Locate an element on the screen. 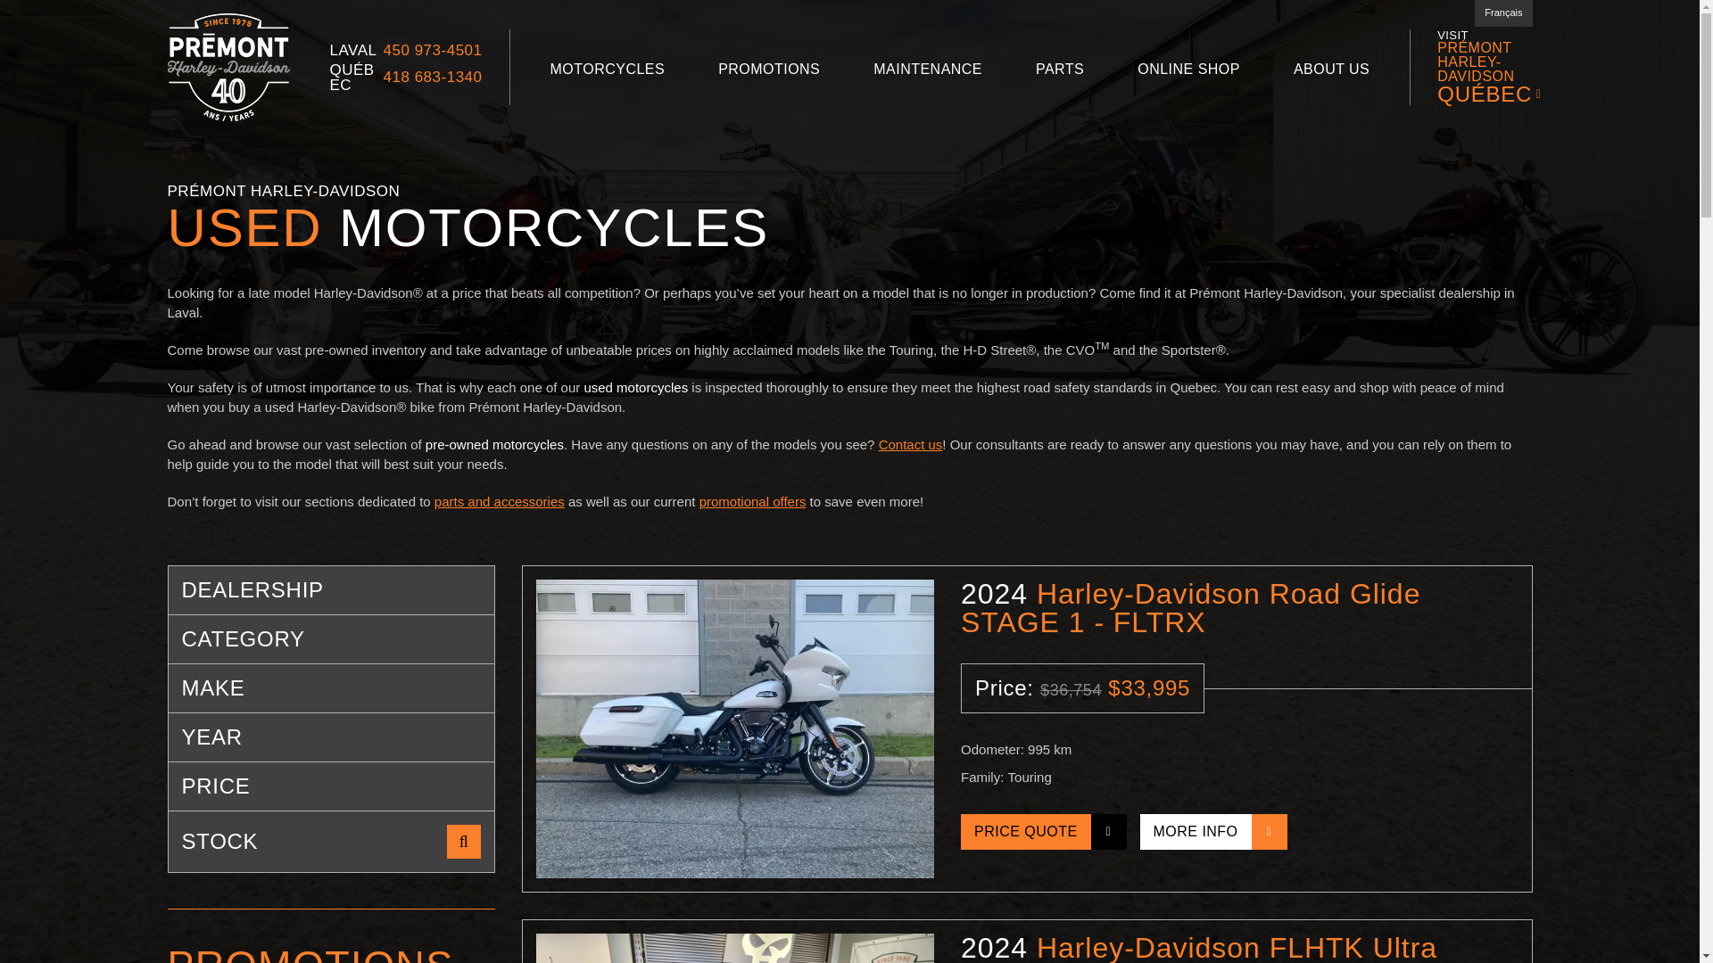  MOTORCYCLES is located at coordinates (608, 71).